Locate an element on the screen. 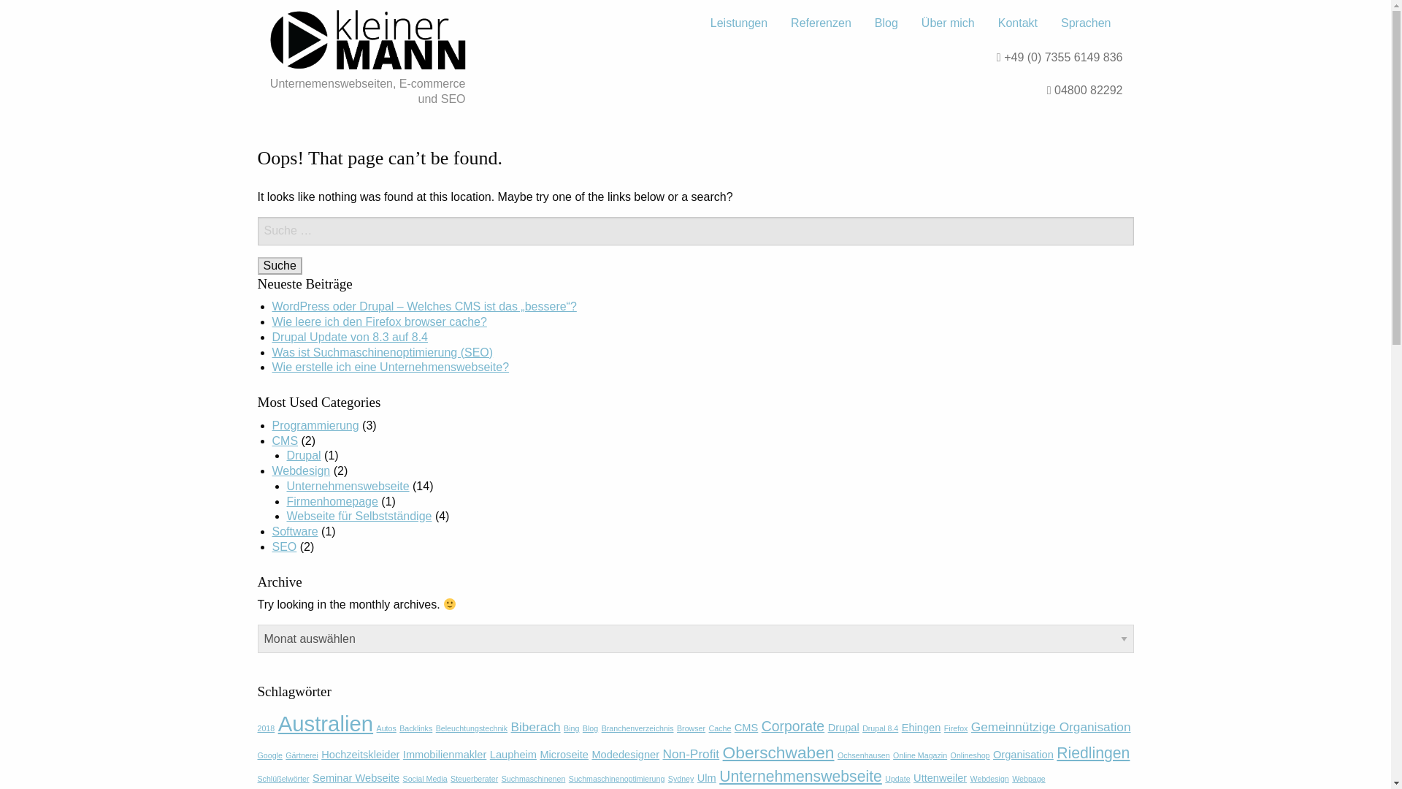 The image size is (1402, 789). Wie leere ich den Firefox browser cache? is located at coordinates (379, 321).